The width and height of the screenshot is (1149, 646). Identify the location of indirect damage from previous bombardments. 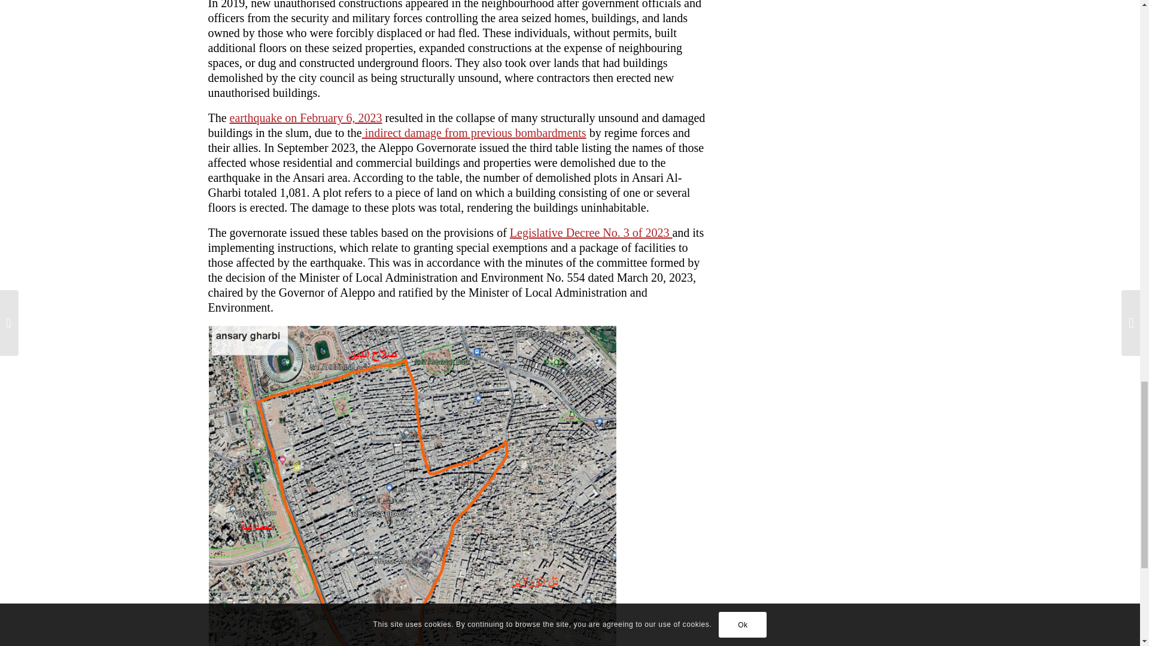
(474, 133).